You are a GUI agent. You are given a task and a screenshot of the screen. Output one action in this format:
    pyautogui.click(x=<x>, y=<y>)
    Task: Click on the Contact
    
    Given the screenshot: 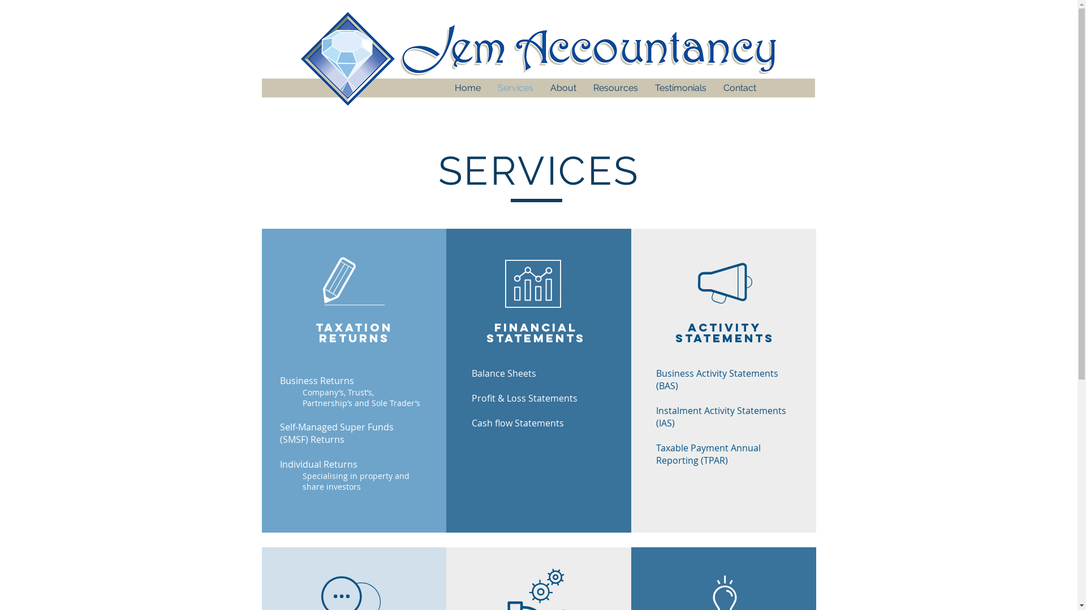 What is the action you would take?
    pyautogui.click(x=740, y=88)
    